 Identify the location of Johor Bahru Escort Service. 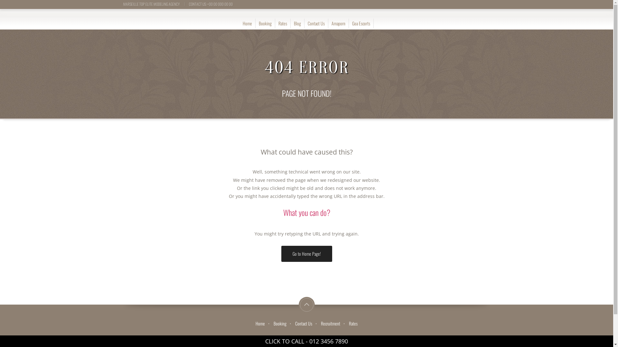
(177, 337).